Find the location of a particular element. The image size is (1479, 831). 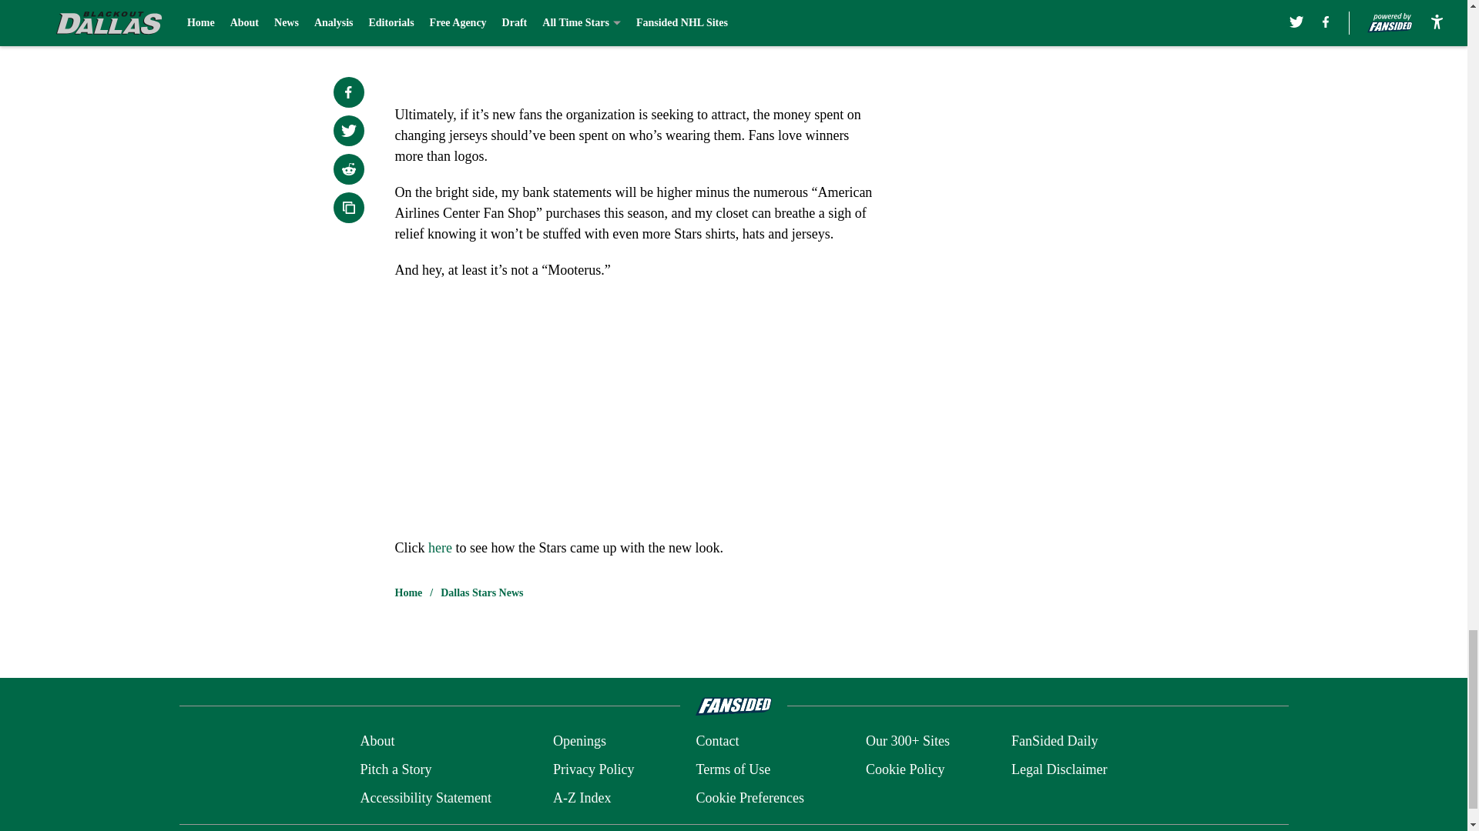

Accessibility Statement is located at coordinates (425, 797).